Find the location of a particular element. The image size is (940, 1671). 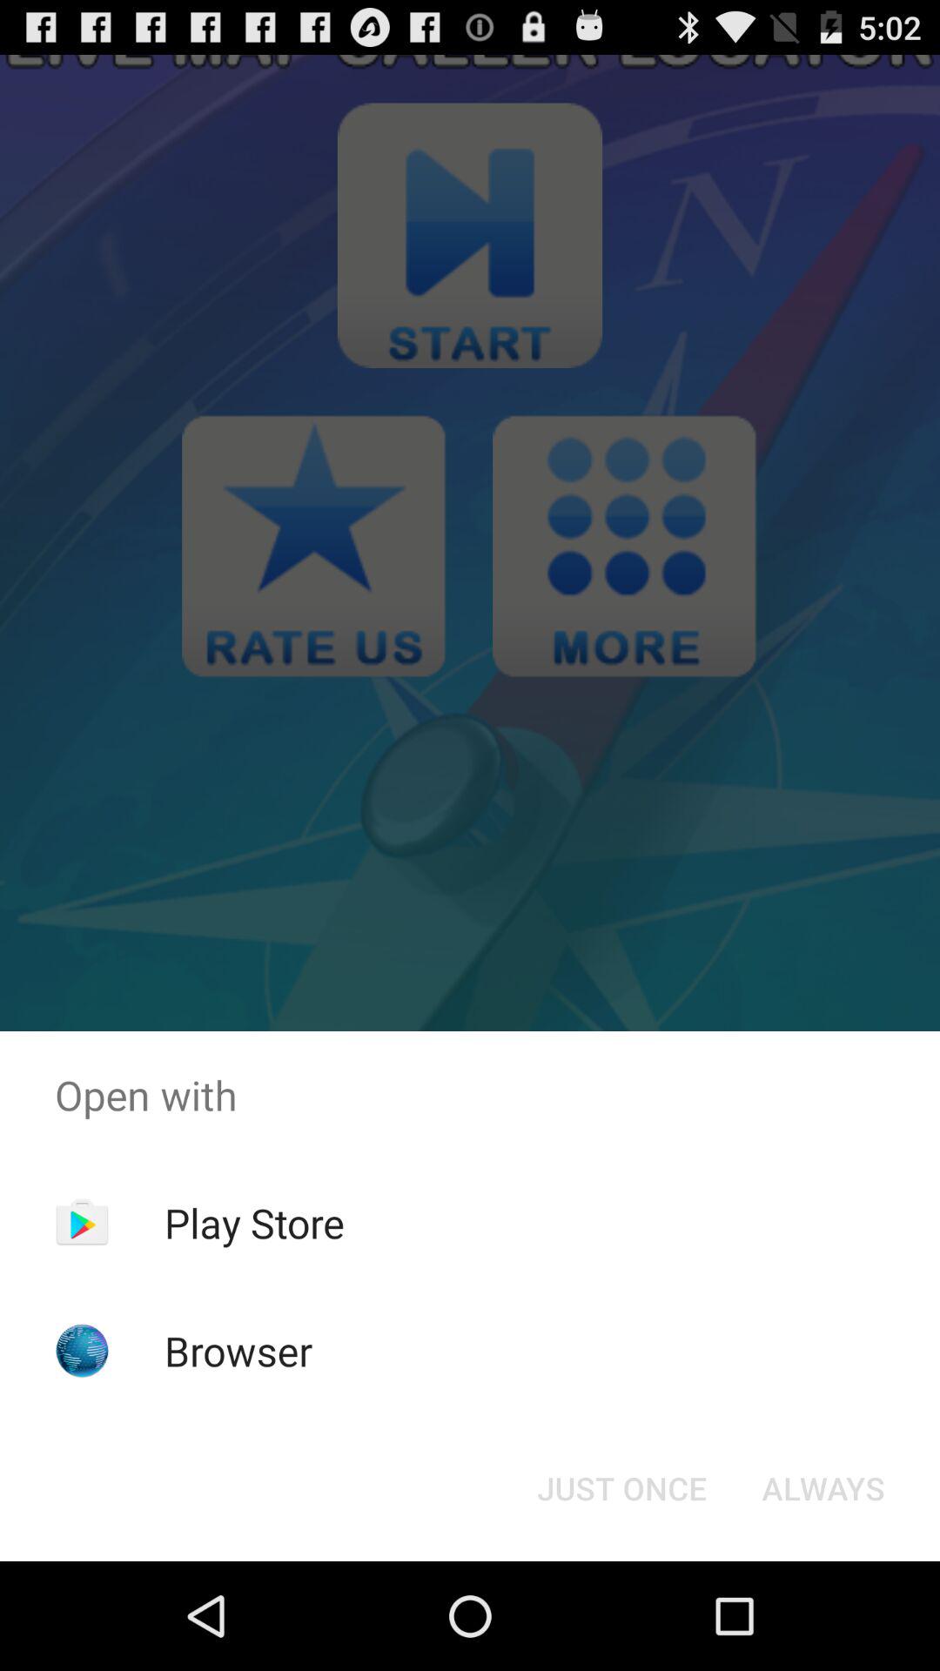

open the item below open with is located at coordinates (621, 1488).